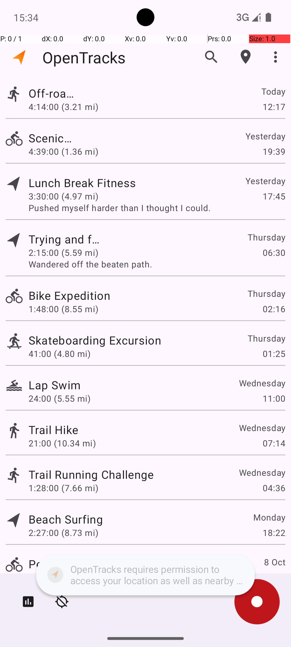 The height and width of the screenshot is (647, 291). What do you see at coordinates (274, 309) in the screenshot?
I see `02:16` at bounding box center [274, 309].